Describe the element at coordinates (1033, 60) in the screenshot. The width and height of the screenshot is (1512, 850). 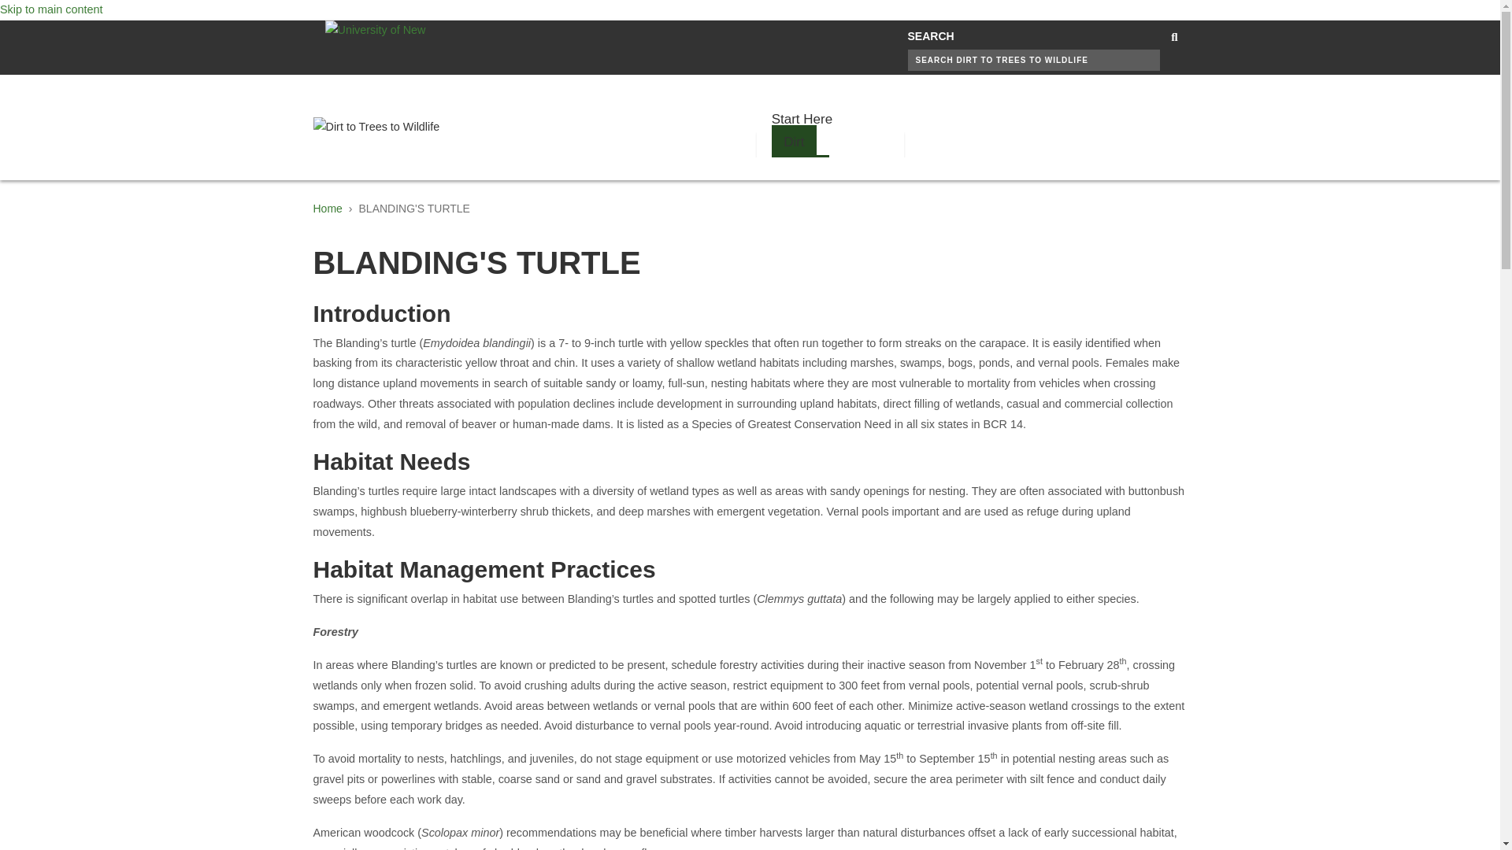
I see `Enter the terms you wish to search for.` at that location.